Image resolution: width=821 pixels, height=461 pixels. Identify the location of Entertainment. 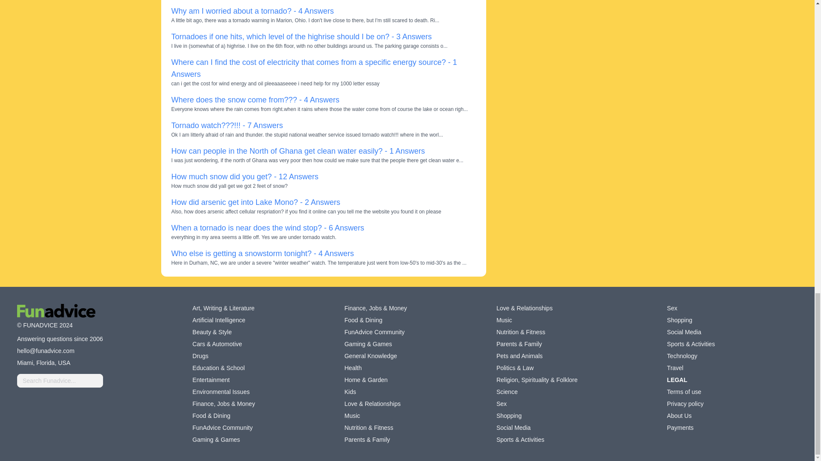
(211, 380).